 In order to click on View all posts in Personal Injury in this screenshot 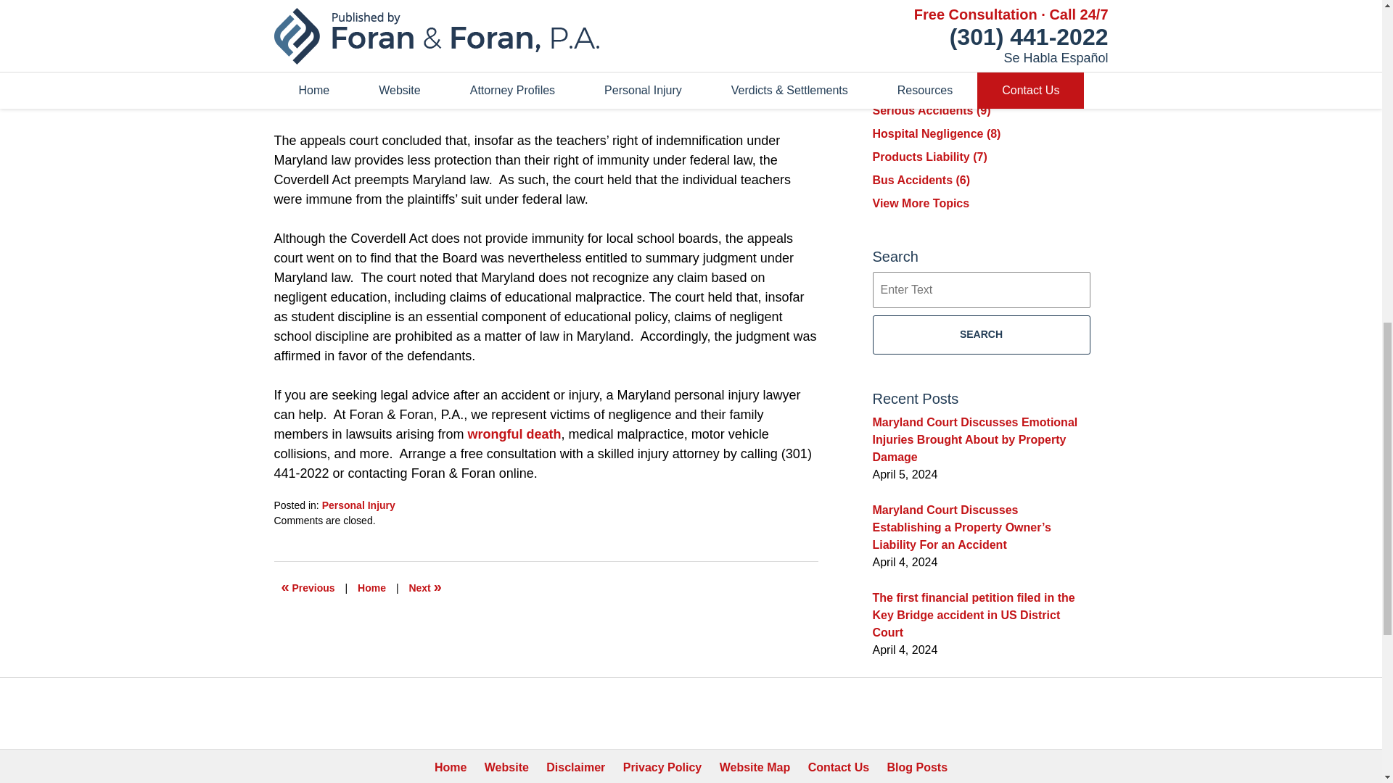, I will do `click(358, 505)`.